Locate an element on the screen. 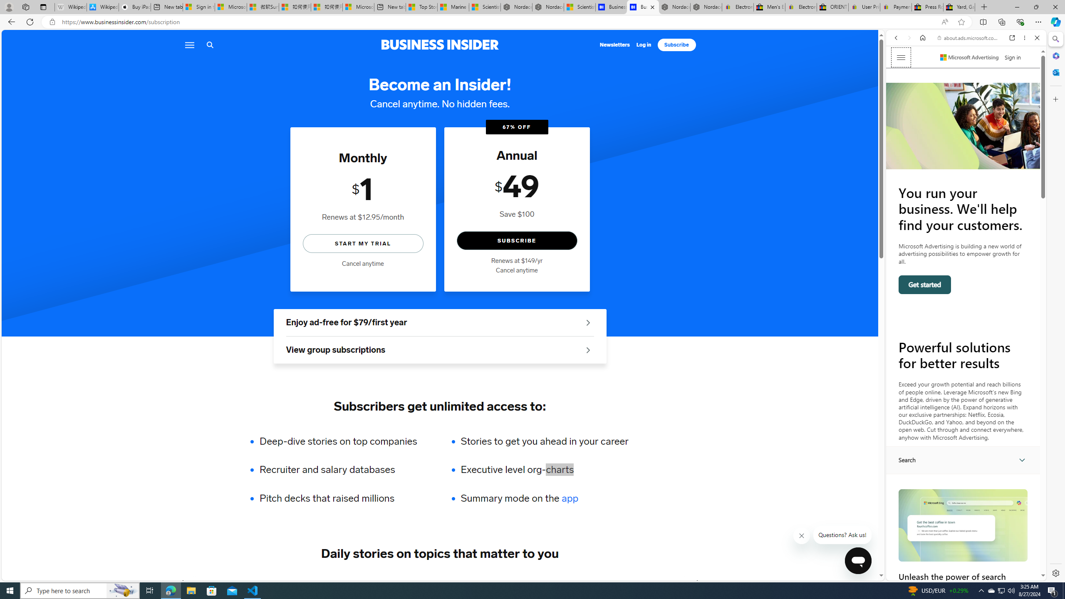  PERSONAL FINANCE is located at coordinates (423, 582).